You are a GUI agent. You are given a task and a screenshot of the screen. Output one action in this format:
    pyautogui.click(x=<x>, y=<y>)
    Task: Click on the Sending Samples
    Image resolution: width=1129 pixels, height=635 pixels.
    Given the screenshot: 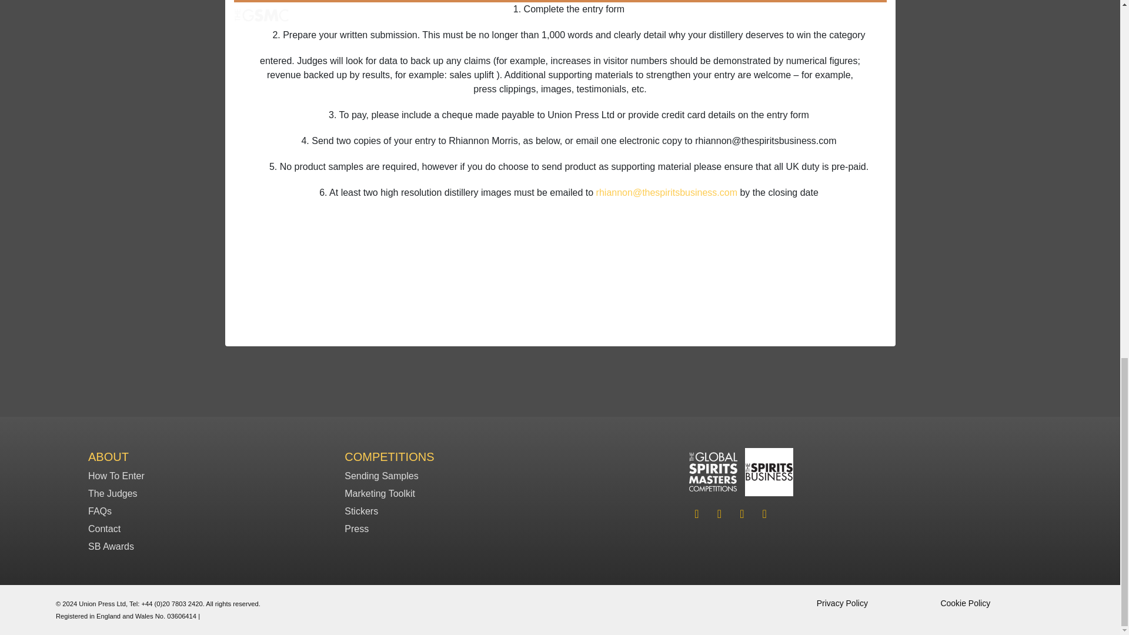 What is the action you would take?
    pyautogui.click(x=381, y=476)
    